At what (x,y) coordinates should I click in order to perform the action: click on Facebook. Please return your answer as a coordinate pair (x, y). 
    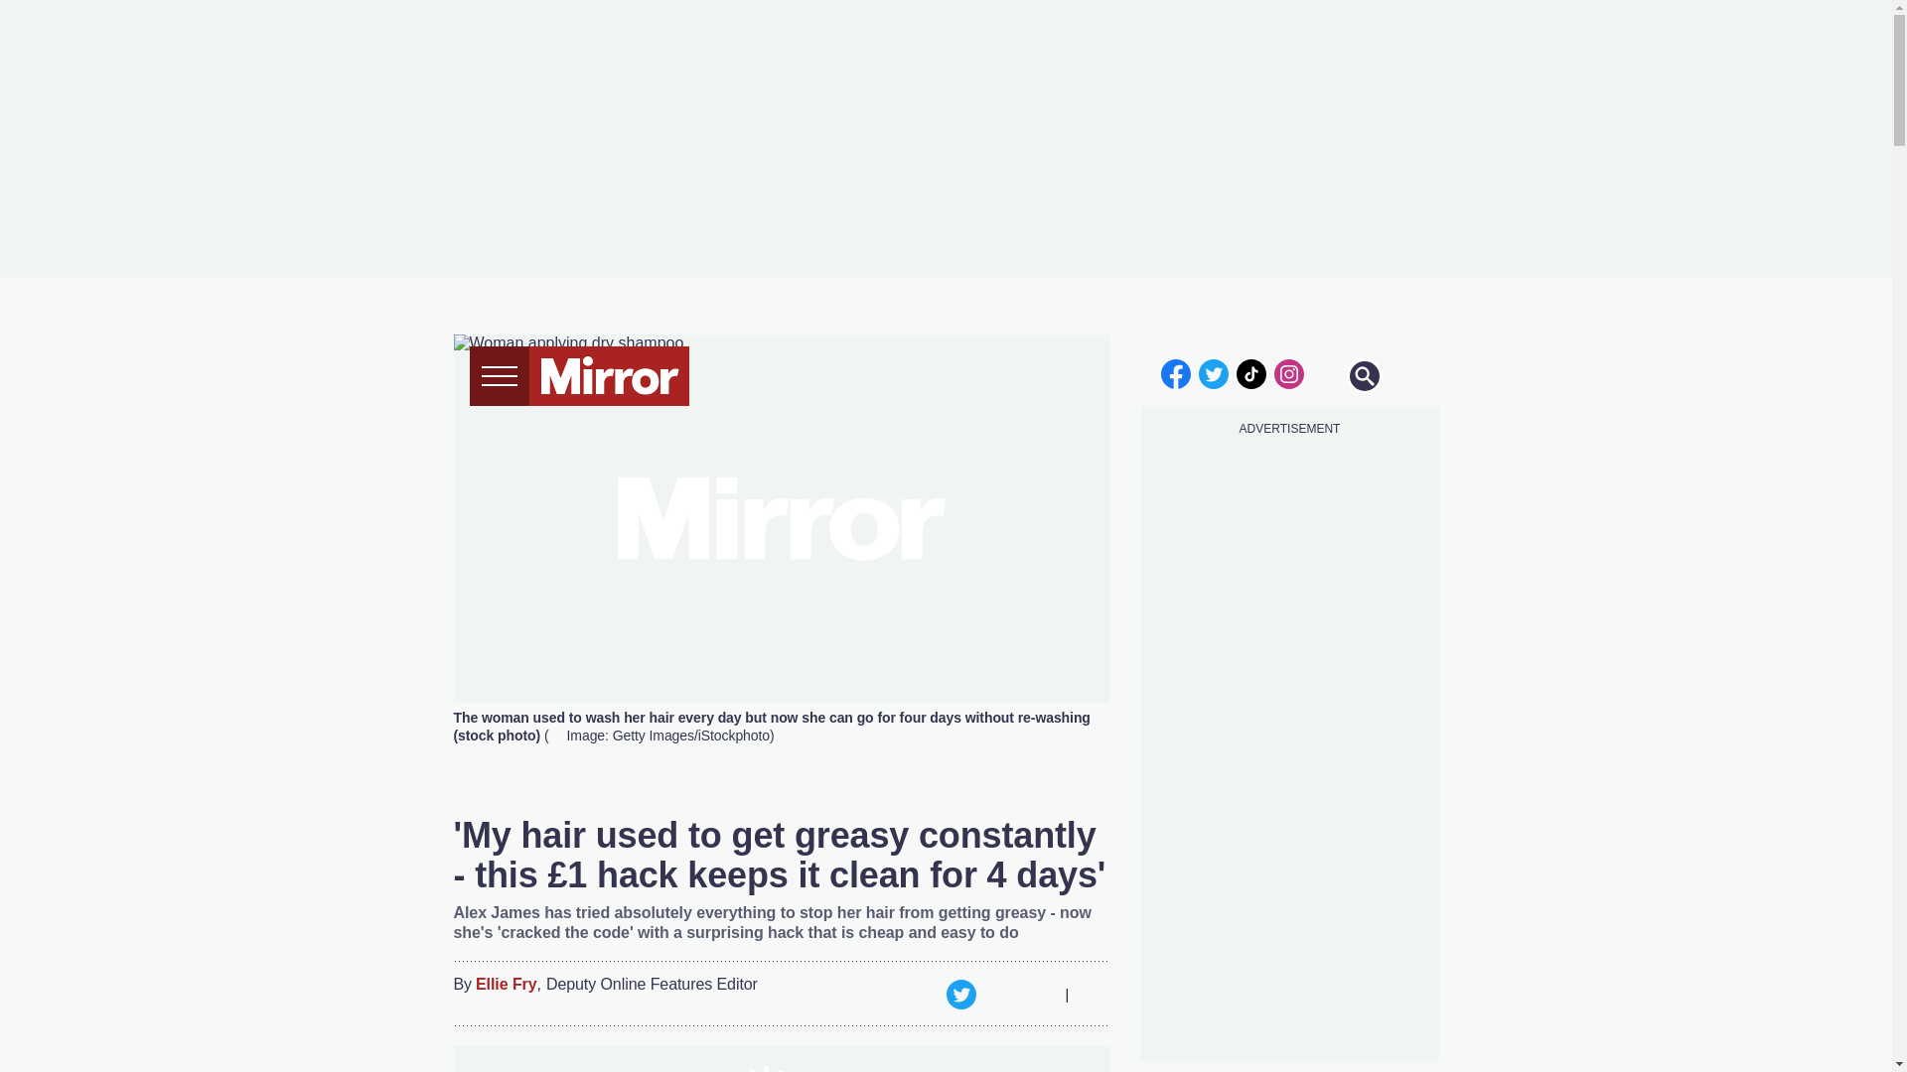
    Looking at the image, I should click on (921, 995).